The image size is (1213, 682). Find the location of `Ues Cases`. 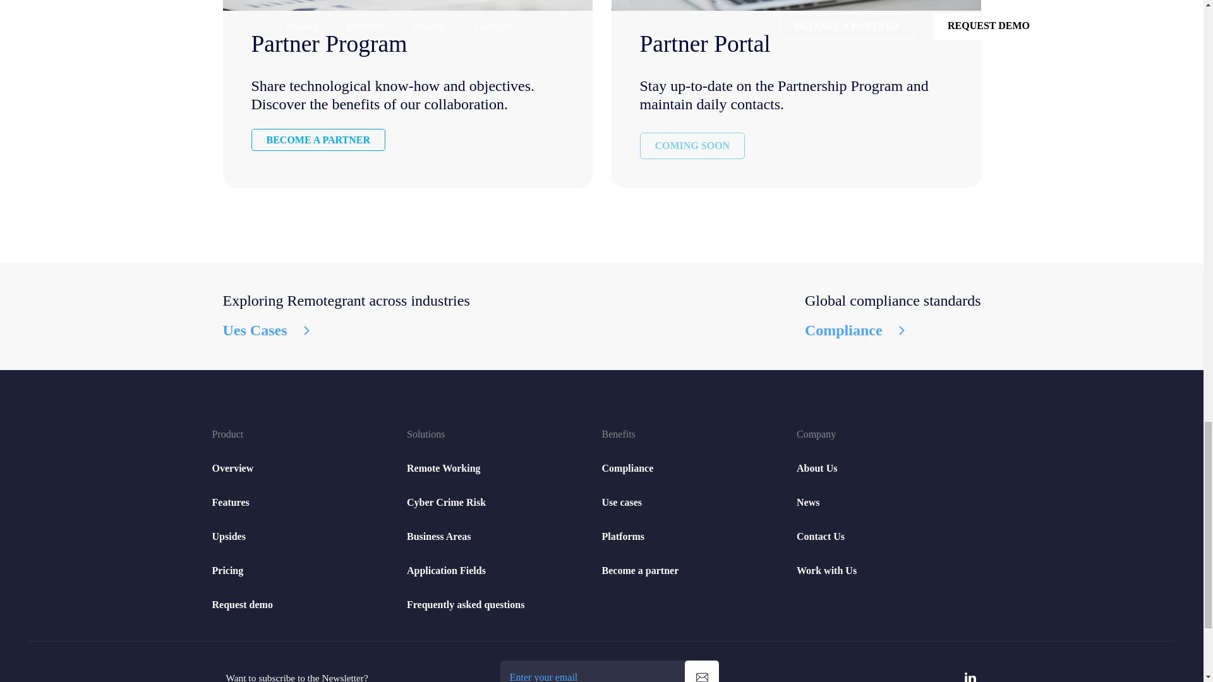

Ues Cases is located at coordinates (346, 330).